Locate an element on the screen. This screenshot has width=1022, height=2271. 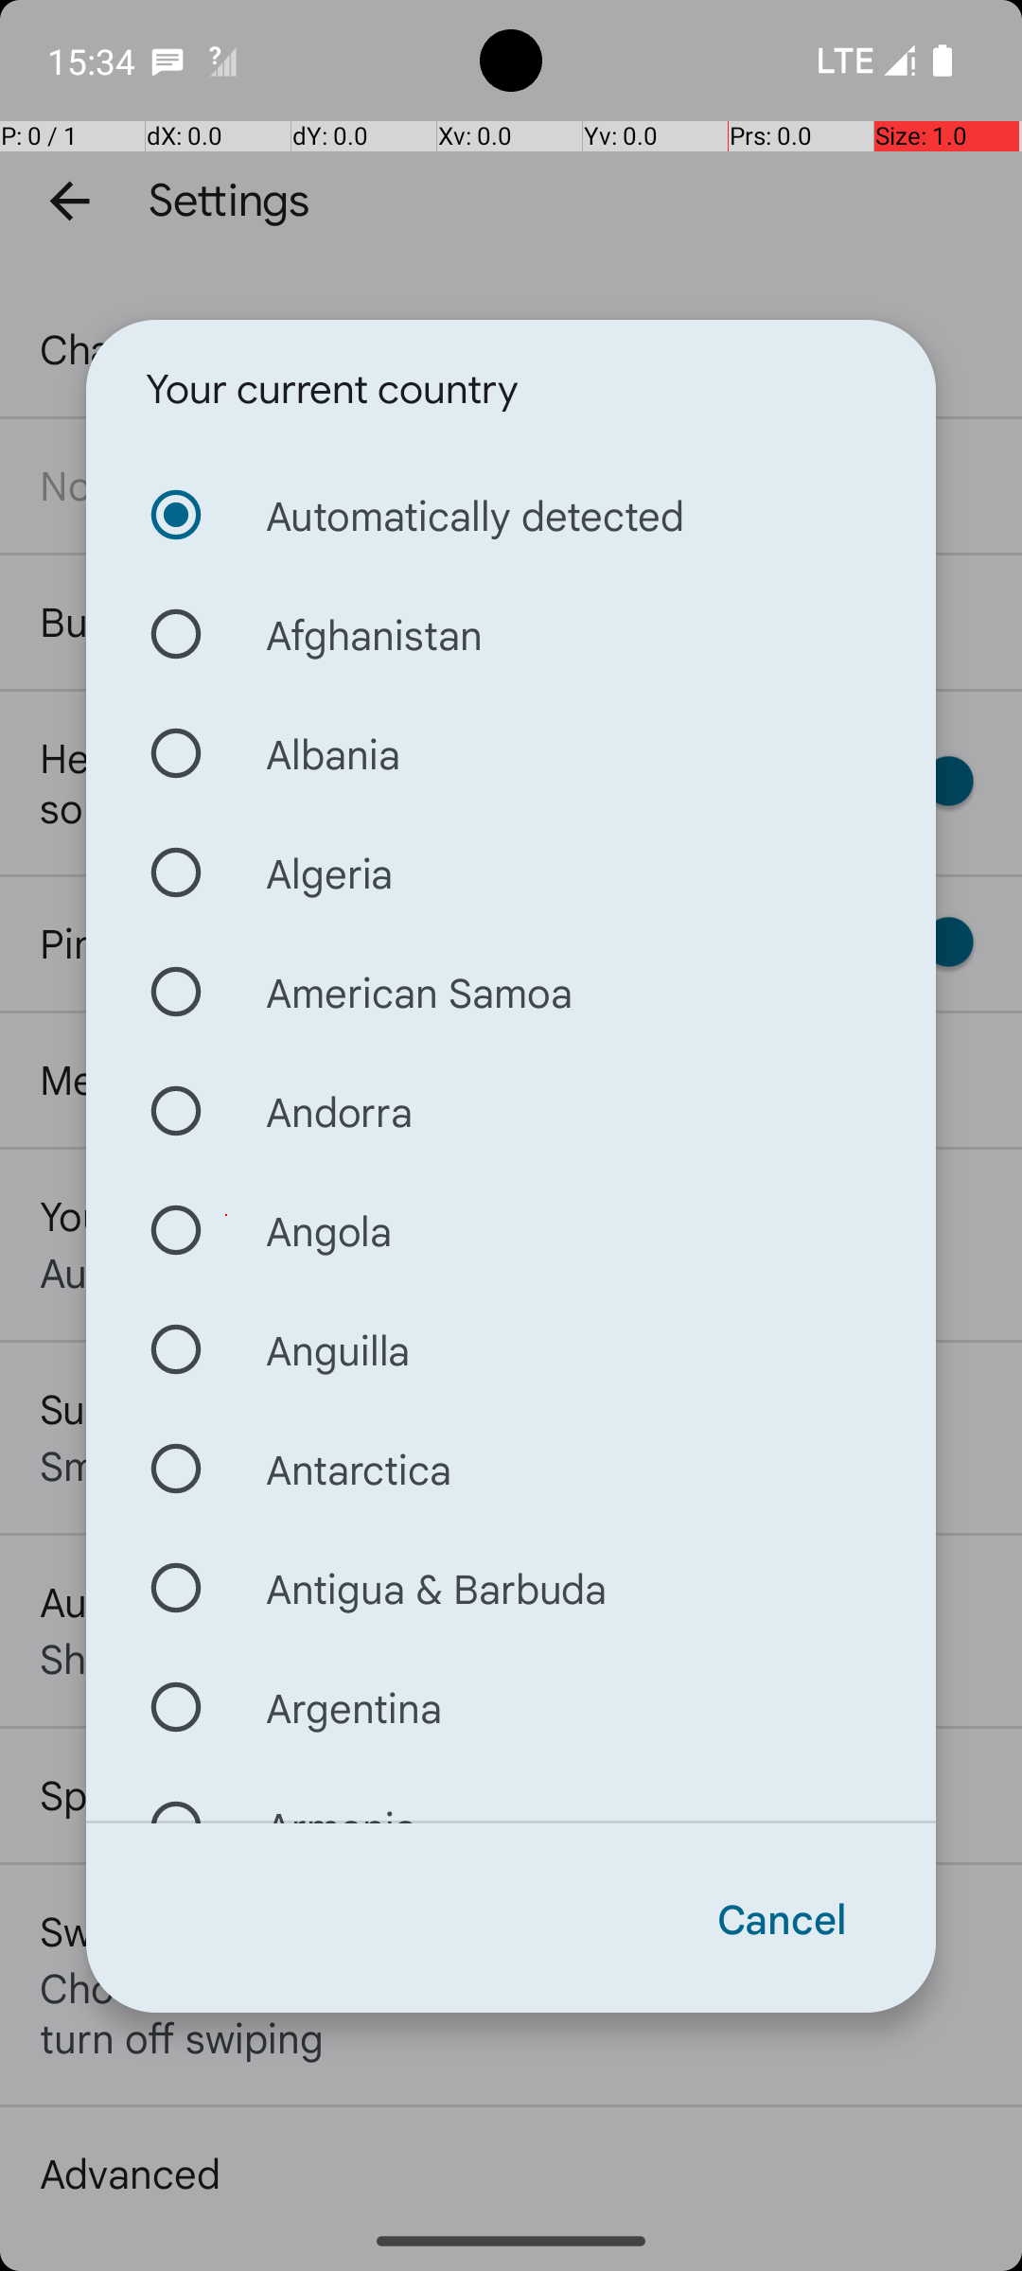
Andorra is located at coordinates (511, 1111).